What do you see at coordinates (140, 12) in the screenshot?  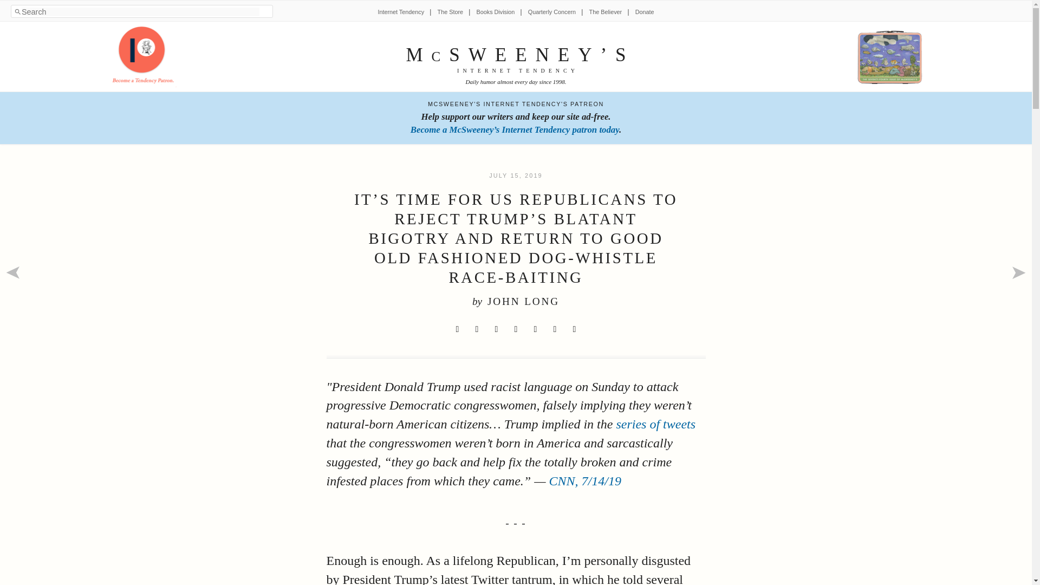 I see `Search Field` at bounding box center [140, 12].